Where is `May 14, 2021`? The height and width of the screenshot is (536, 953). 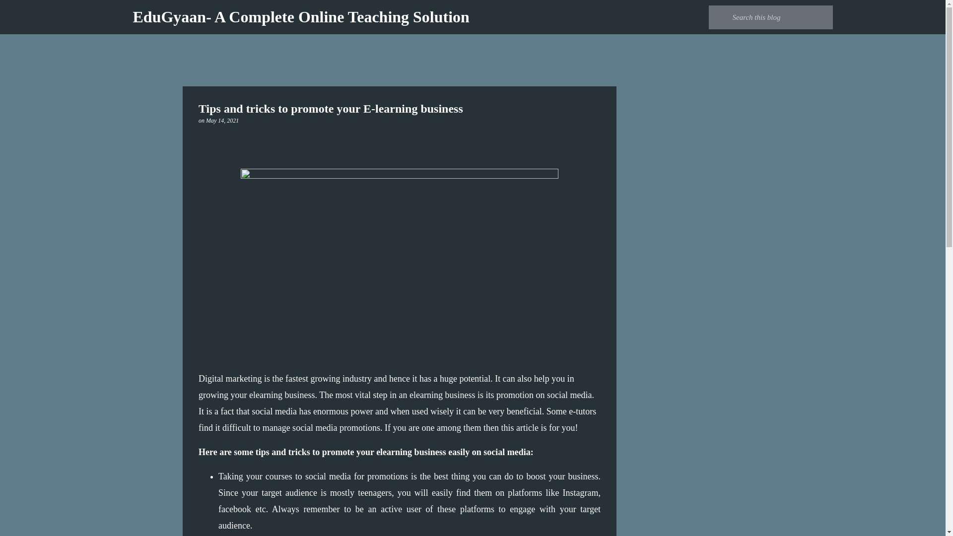 May 14, 2021 is located at coordinates (222, 120).